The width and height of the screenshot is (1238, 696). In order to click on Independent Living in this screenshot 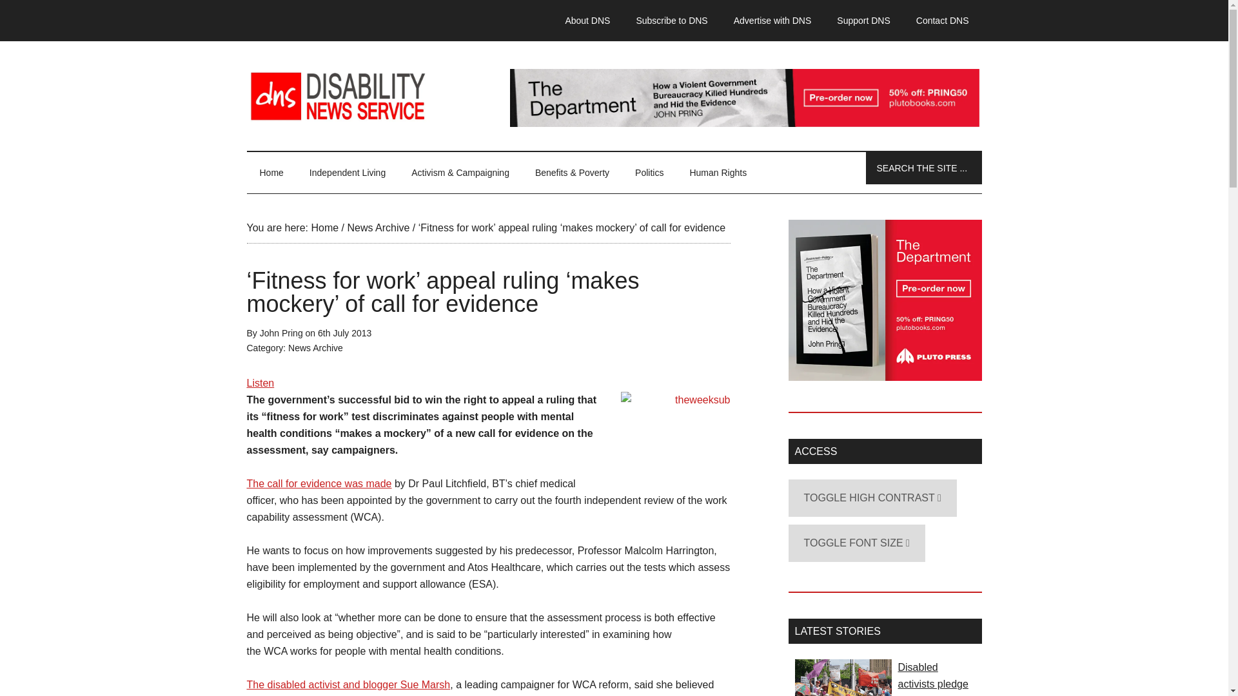, I will do `click(348, 173)`.